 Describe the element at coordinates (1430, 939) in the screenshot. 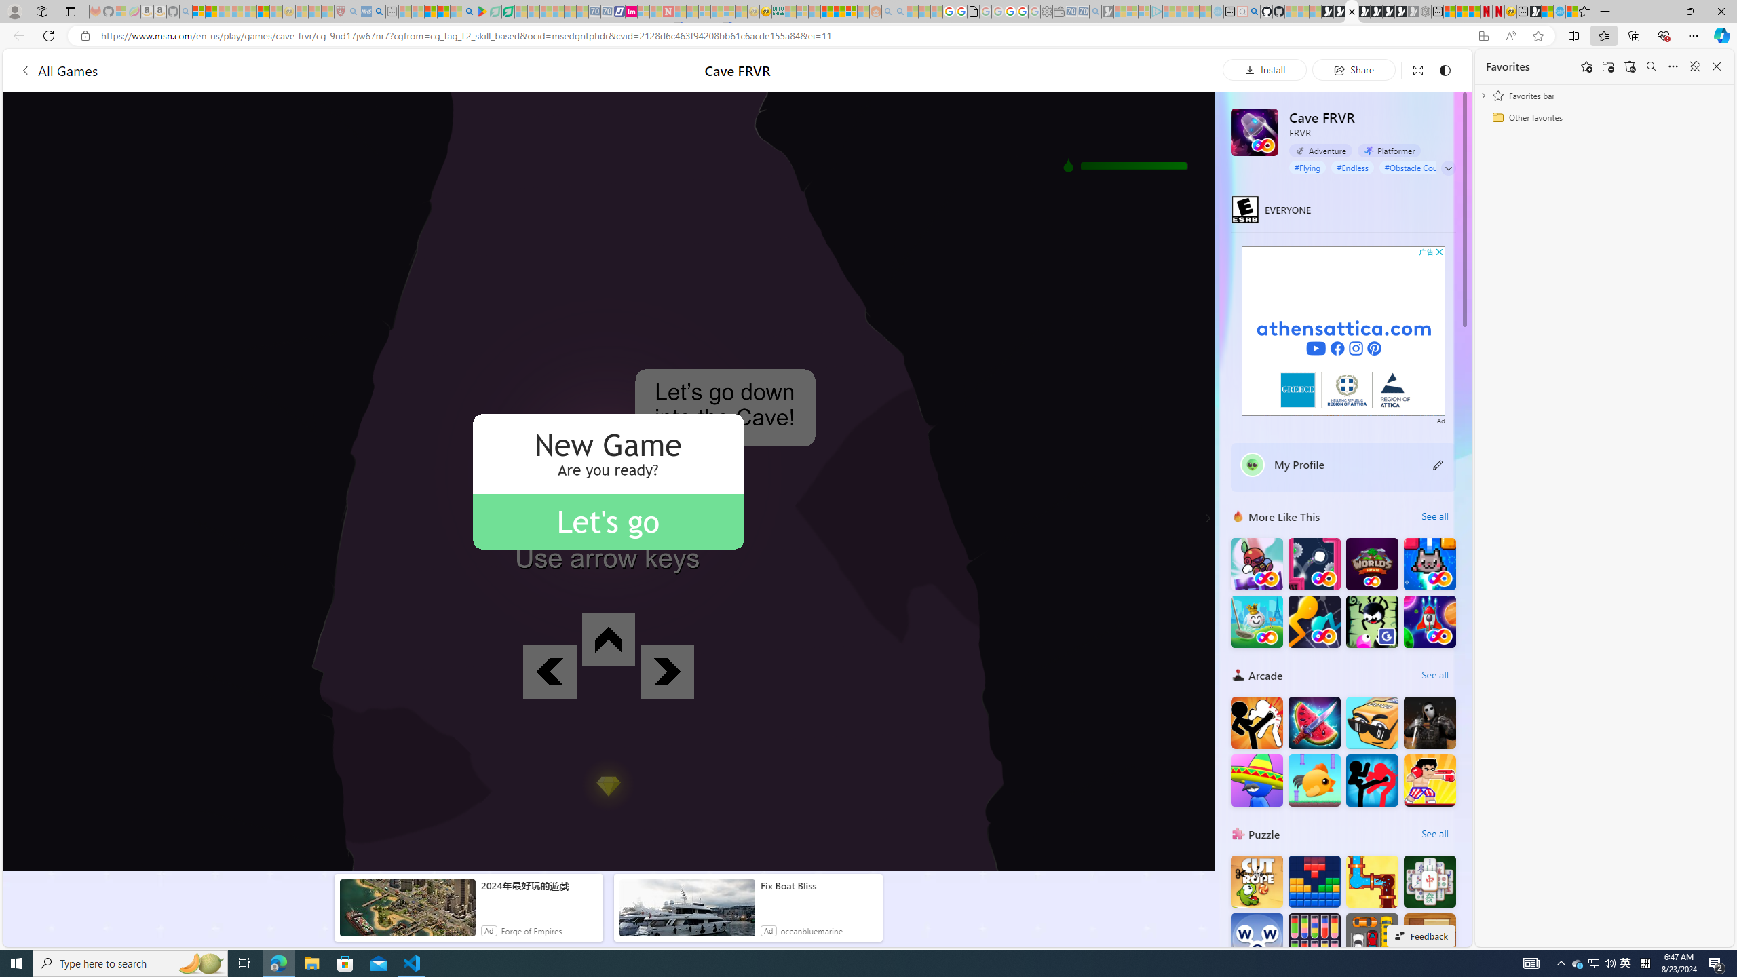

I see `EXIT : unblock red wood block` at that location.